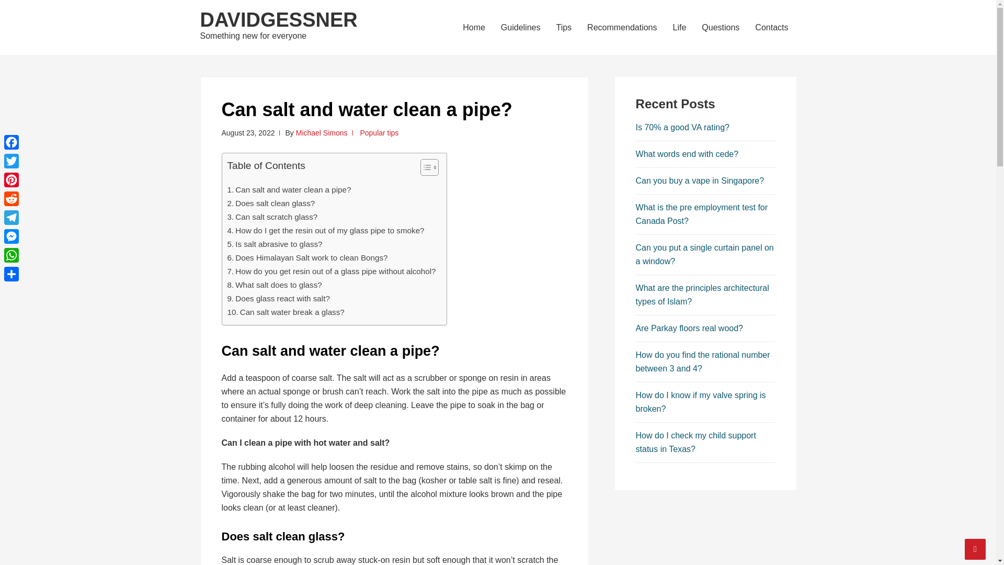  Describe the element at coordinates (278, 20) in the screenshot. I see `DAVIDGESSNER` at that location.